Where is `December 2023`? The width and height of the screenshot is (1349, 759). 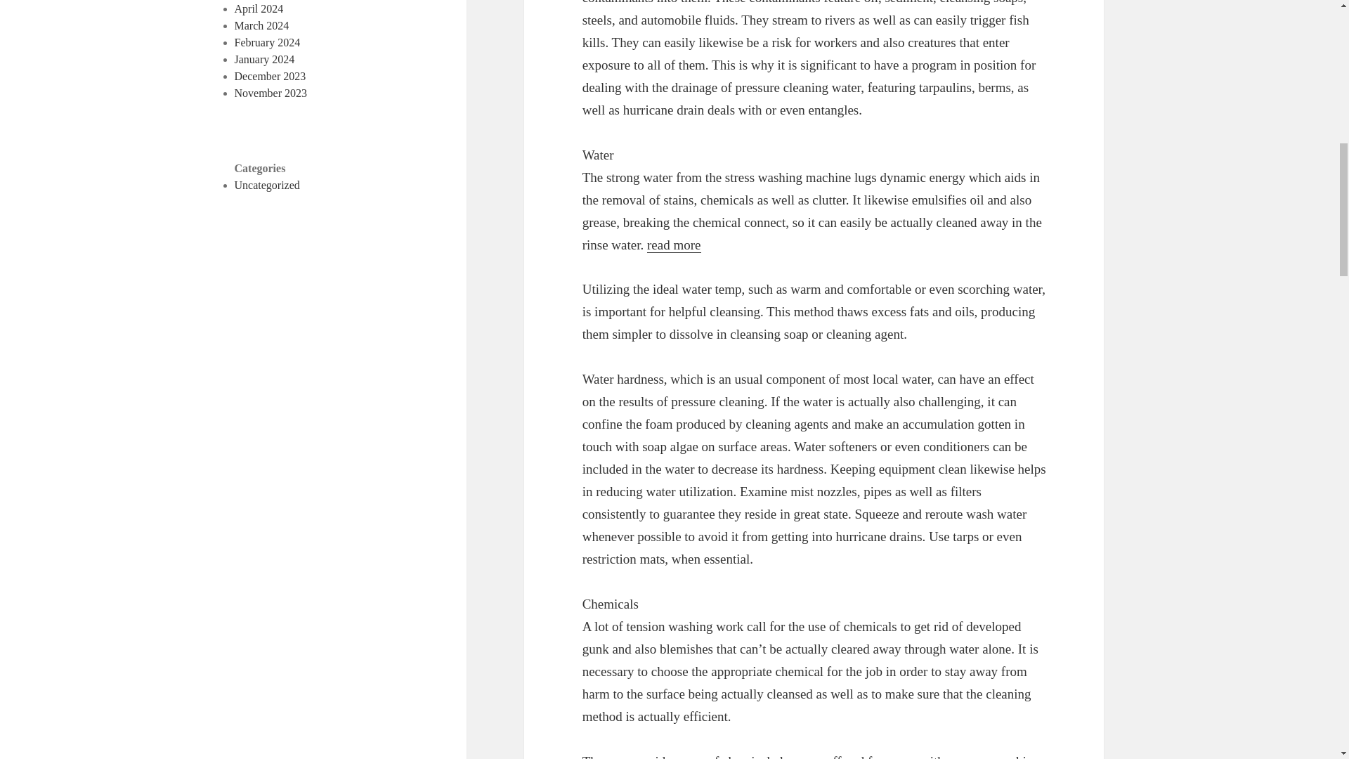
December 2023 is located at coordinates (270, 76).